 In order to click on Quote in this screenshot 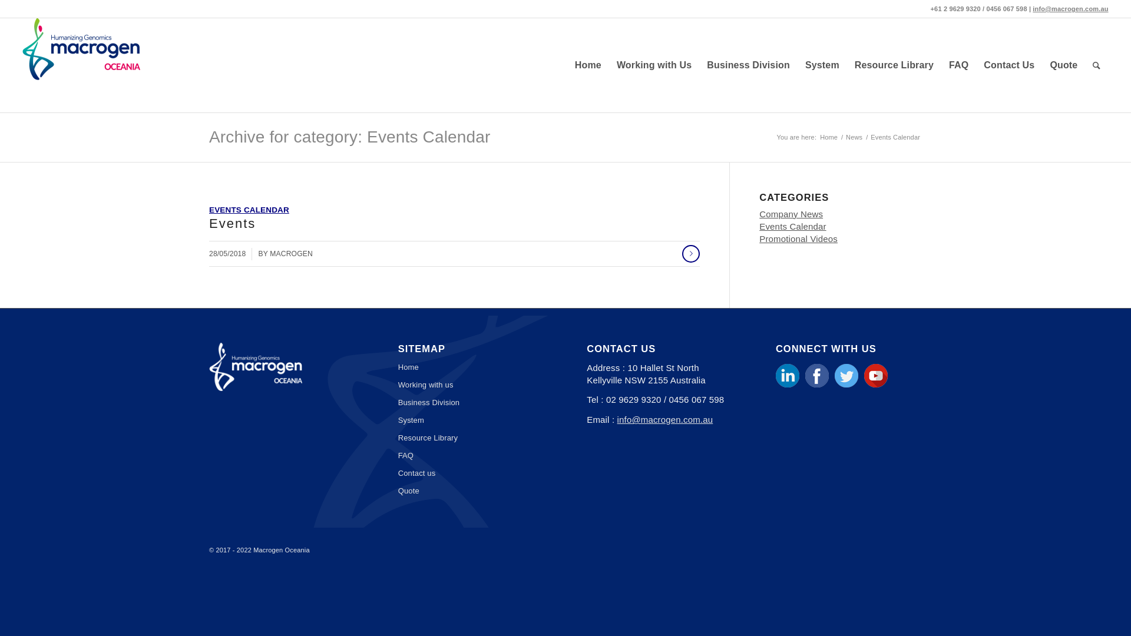, I will do `click(1064, 65)`.